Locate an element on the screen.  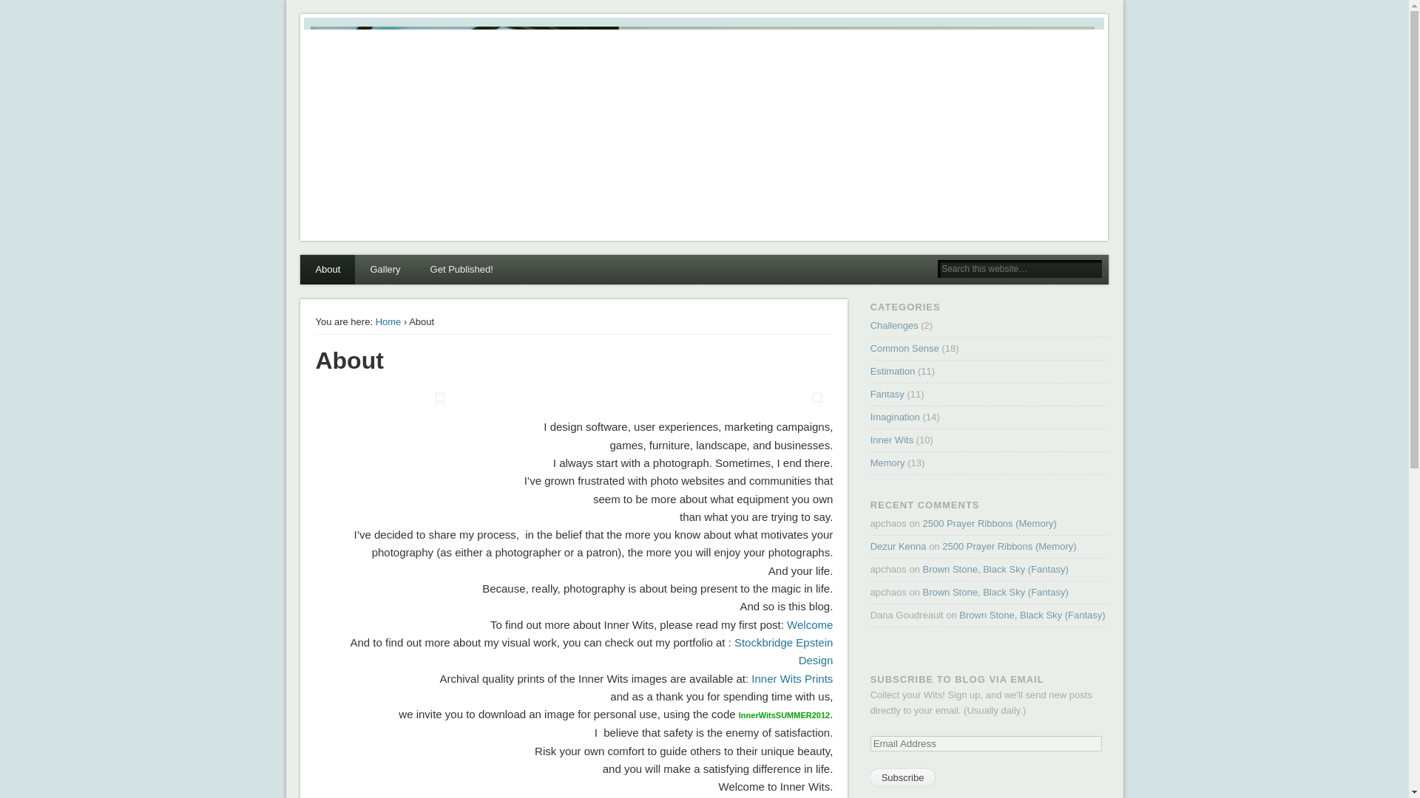
Memory is located at coordinates (887, 463).